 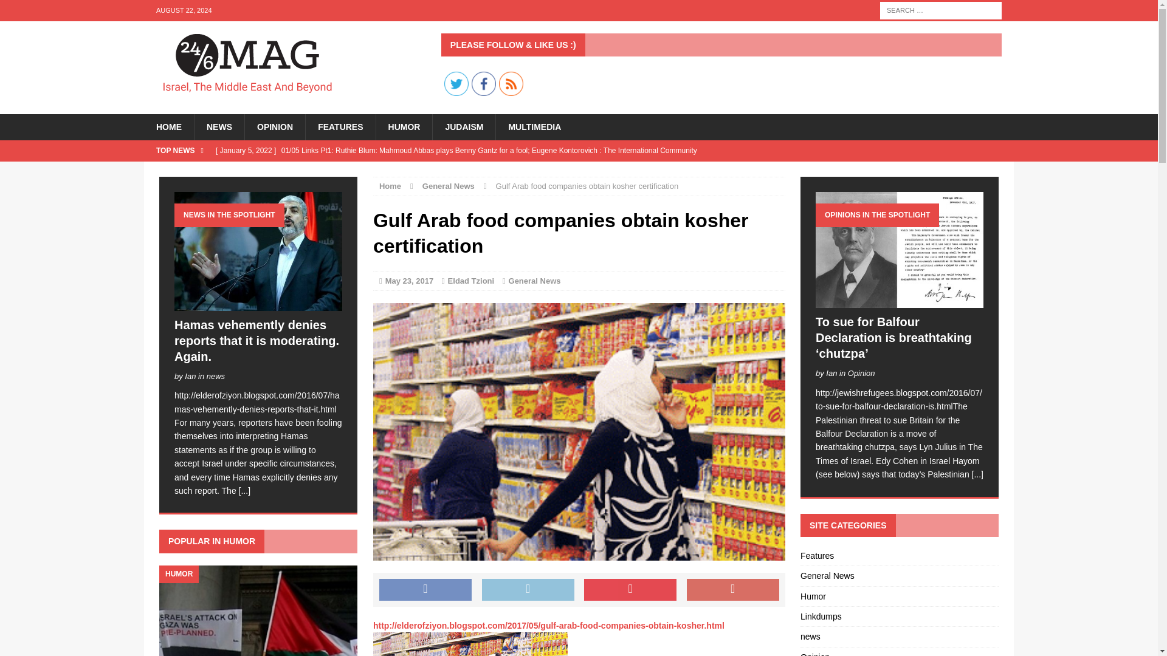 What do you see at coordinates (534, 126) in the screenshot?
I see `MULTIMEDIA` at bounding box center [534, 126].